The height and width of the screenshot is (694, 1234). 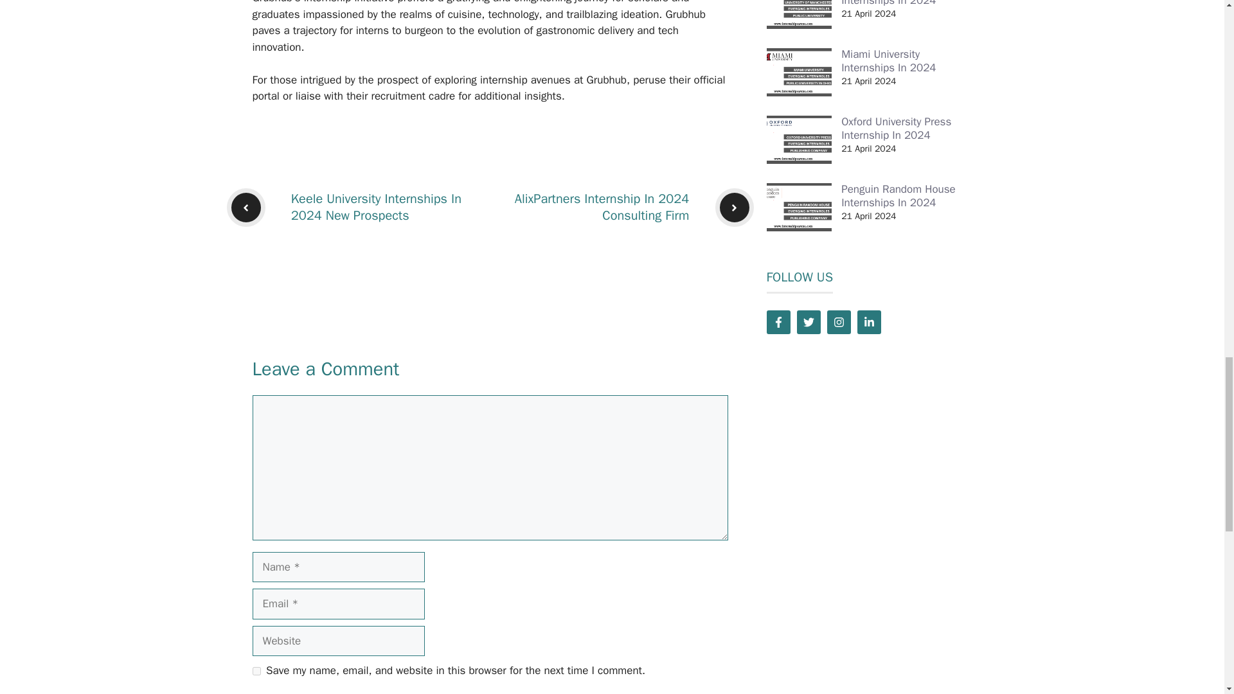 I want to click on AlixPartners Internship In 2024 Consulting Firm, so click(x=602, y=207).